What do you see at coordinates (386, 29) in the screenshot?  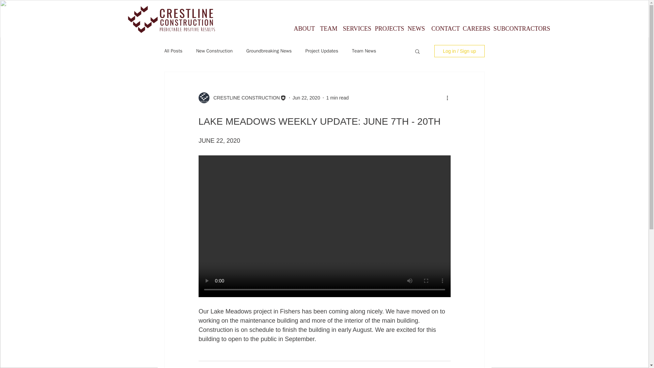 I see `PROJECTS` at bounding box center [386, 29].